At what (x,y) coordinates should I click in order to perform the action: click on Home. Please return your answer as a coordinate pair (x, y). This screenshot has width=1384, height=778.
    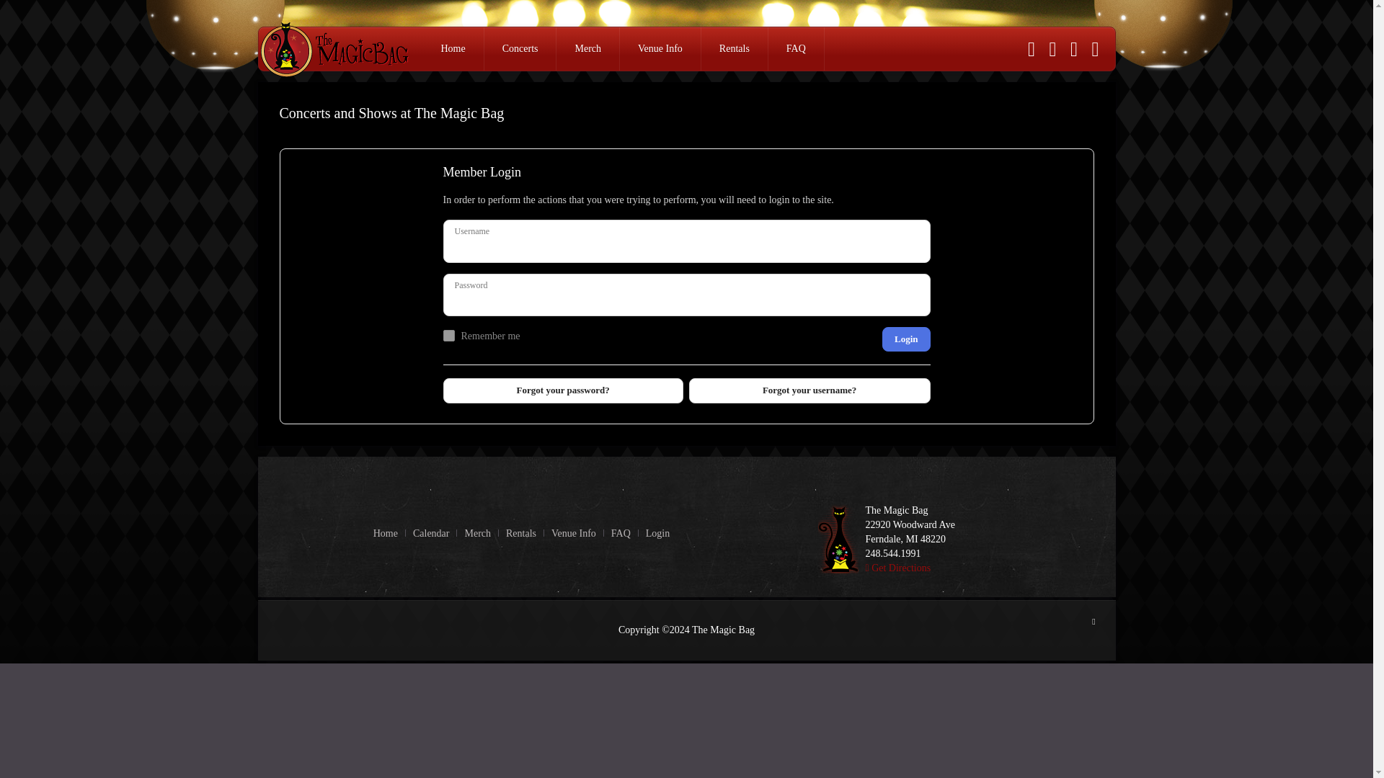
    Looking at the image, I should click on (453, 49).